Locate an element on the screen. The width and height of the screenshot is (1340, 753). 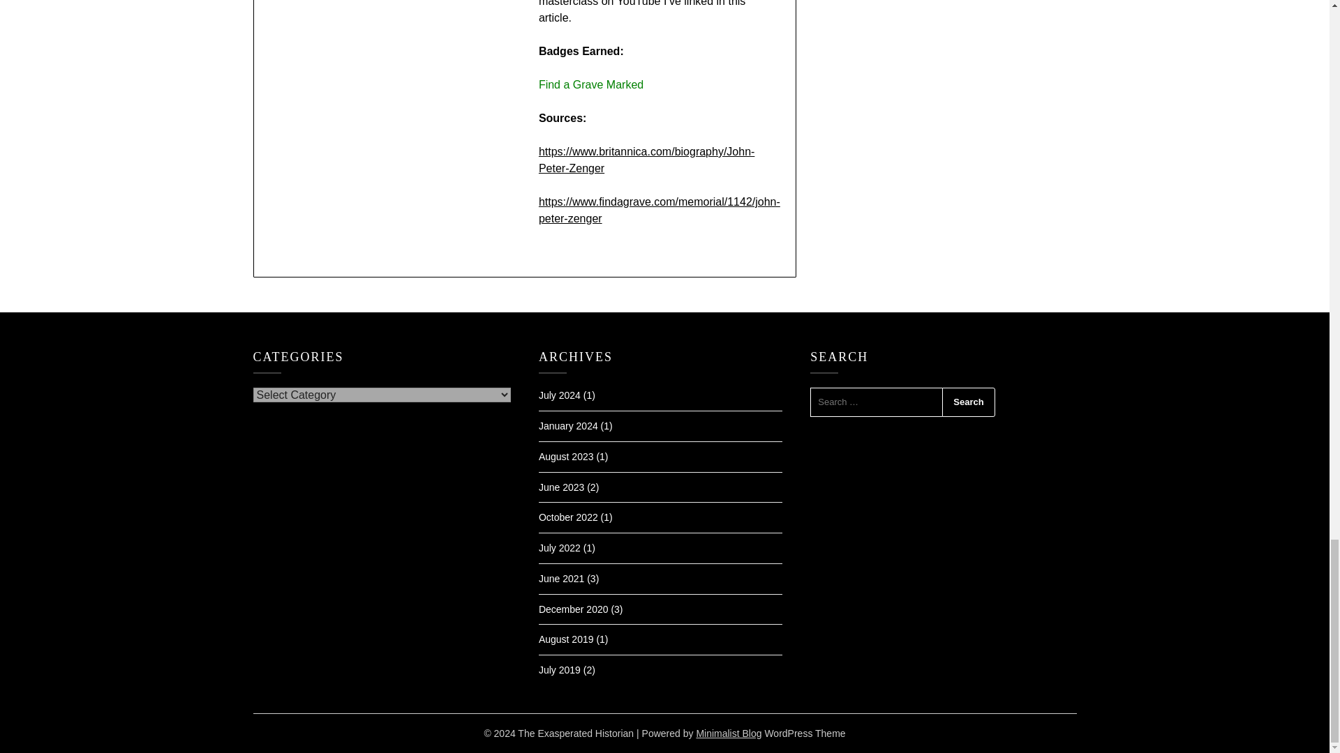
Minimalist Blog is located at coordinates (728, 733).